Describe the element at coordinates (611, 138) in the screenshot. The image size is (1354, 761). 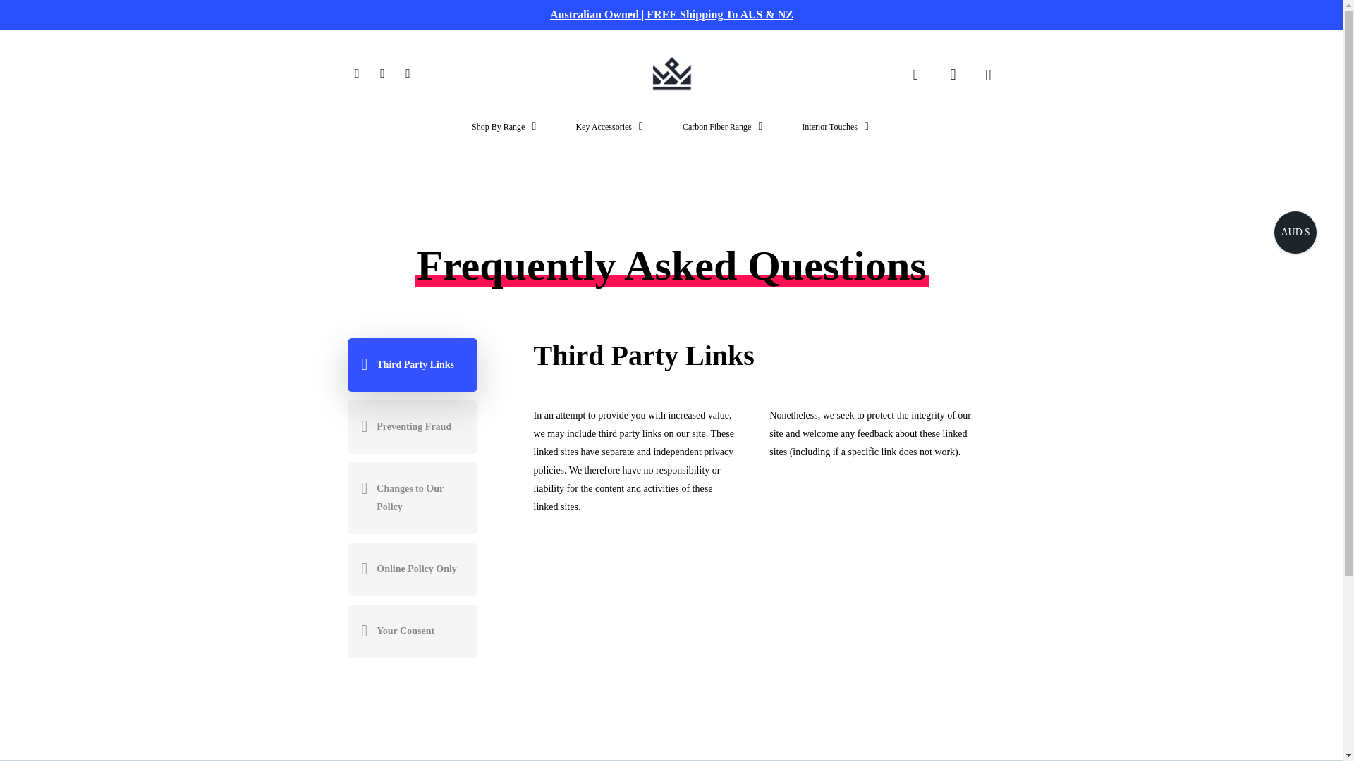
I see `Key Accessories` at that location.